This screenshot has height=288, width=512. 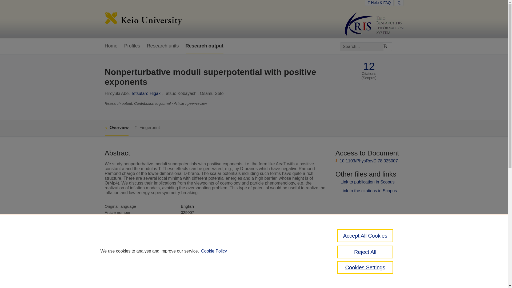 What do you see at coordinates (365, 267) in the screenshot?
I see `Cookies Settings` at bounding box center [365, 267].